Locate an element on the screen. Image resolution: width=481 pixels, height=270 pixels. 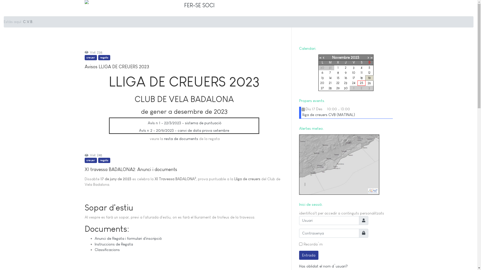
Instruccions de Regata is located at coordinates (114, 244).